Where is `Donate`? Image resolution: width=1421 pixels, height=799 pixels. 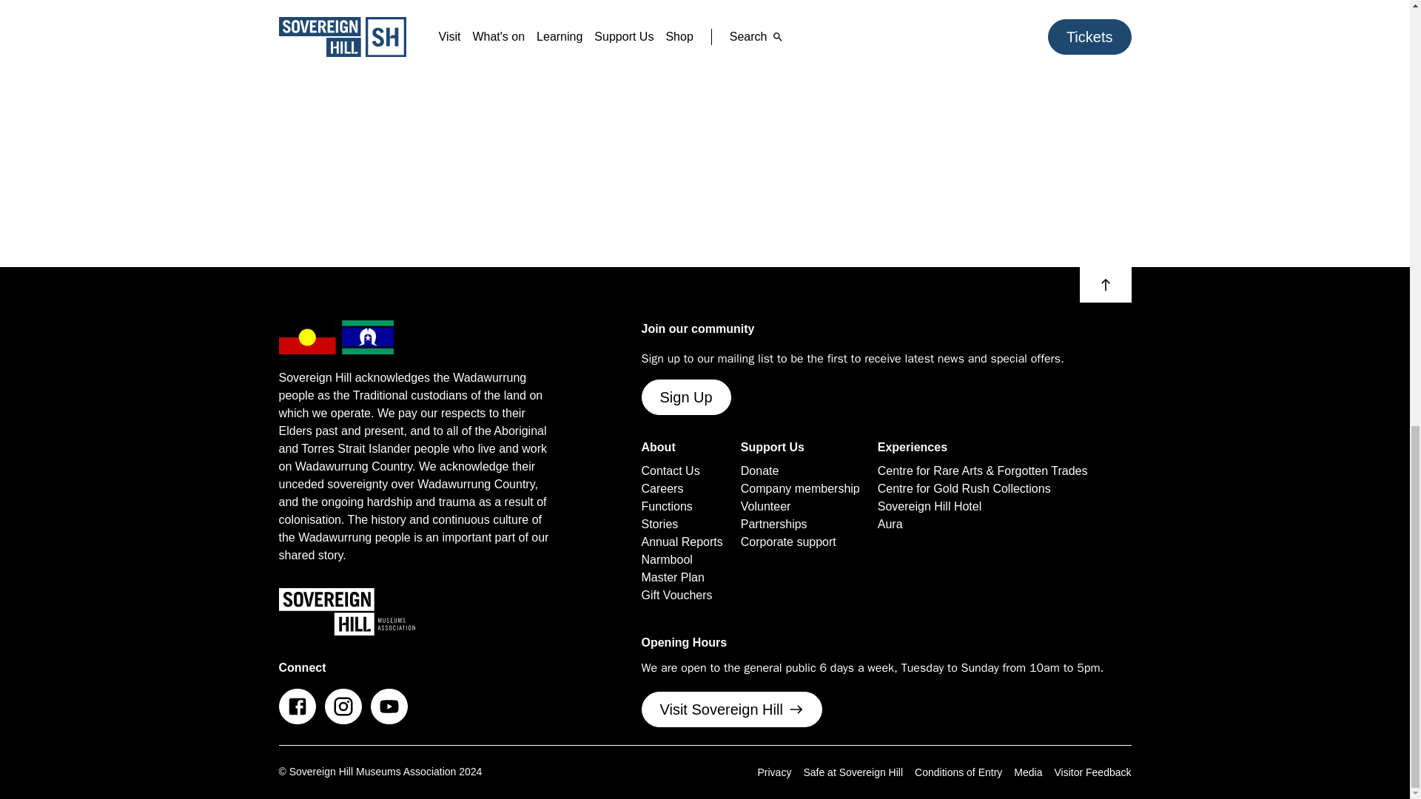 Donate is located at coordinates (759, 471).